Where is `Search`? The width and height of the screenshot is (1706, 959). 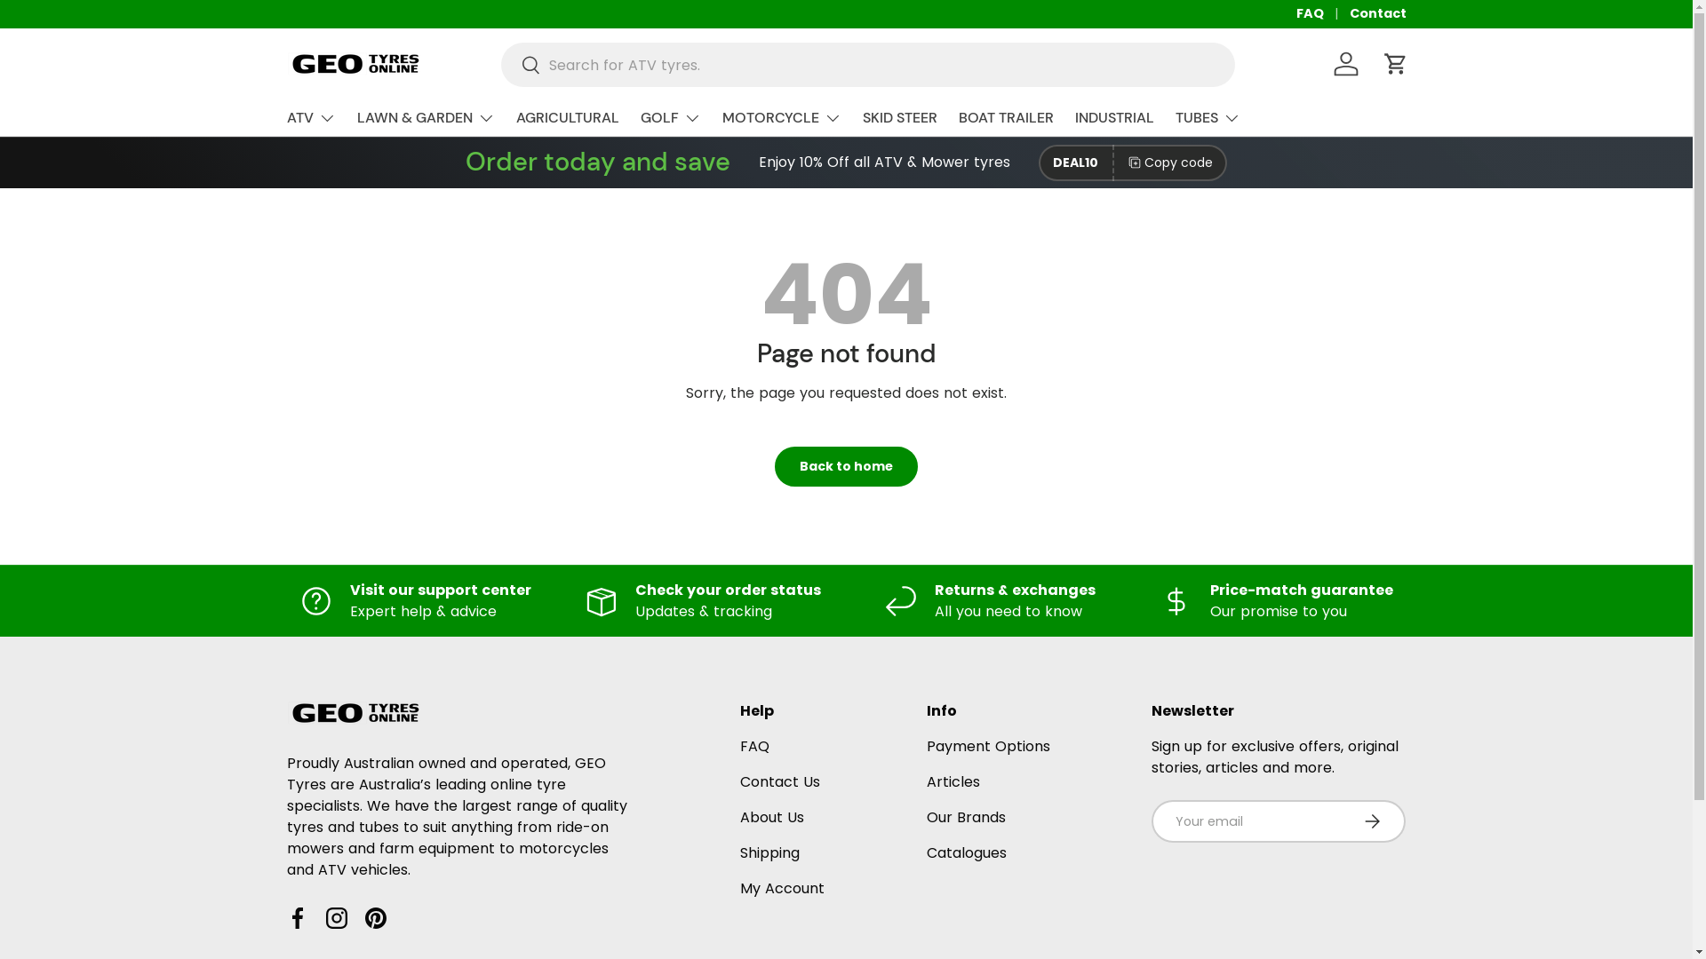 Search is located at coordinates (521, 67).